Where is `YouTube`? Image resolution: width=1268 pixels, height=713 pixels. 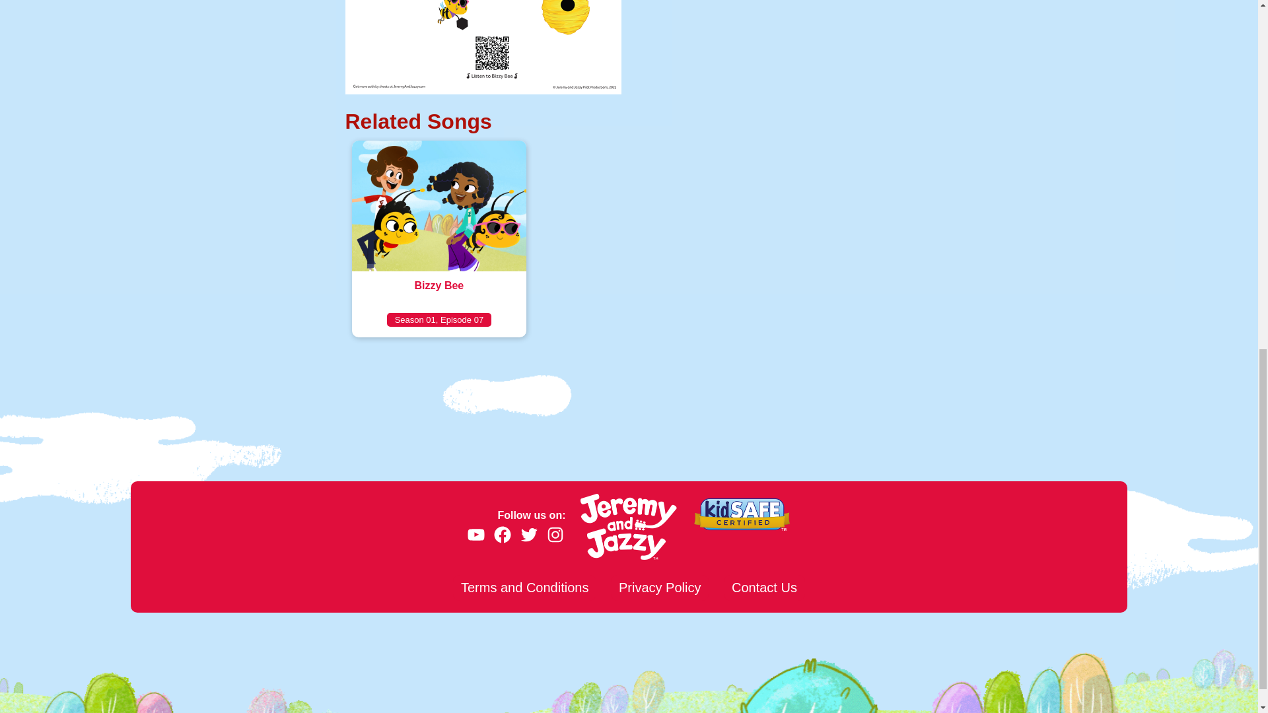 YouTube is located at coordinates (475, 535).